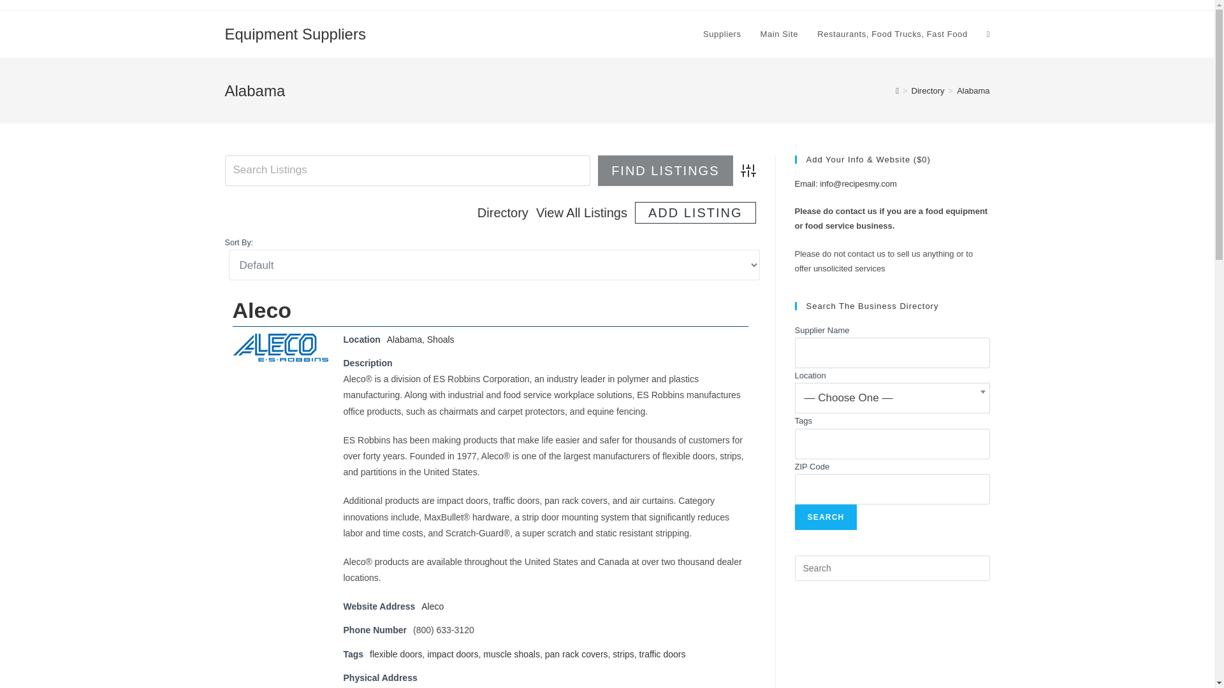  What do you see at coordinates (826, 517) in the screenshot?
I see `Search` at bounding box center [826, 517].